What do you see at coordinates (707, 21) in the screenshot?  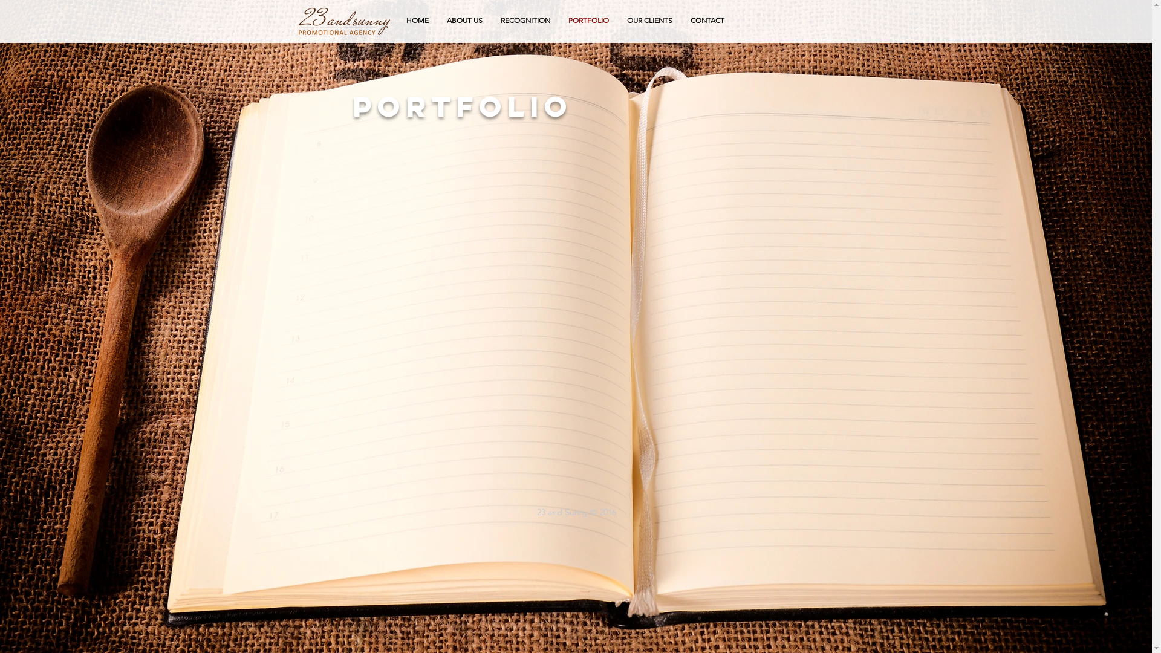 I see `CONTACT` at bounding box center [707, 21].